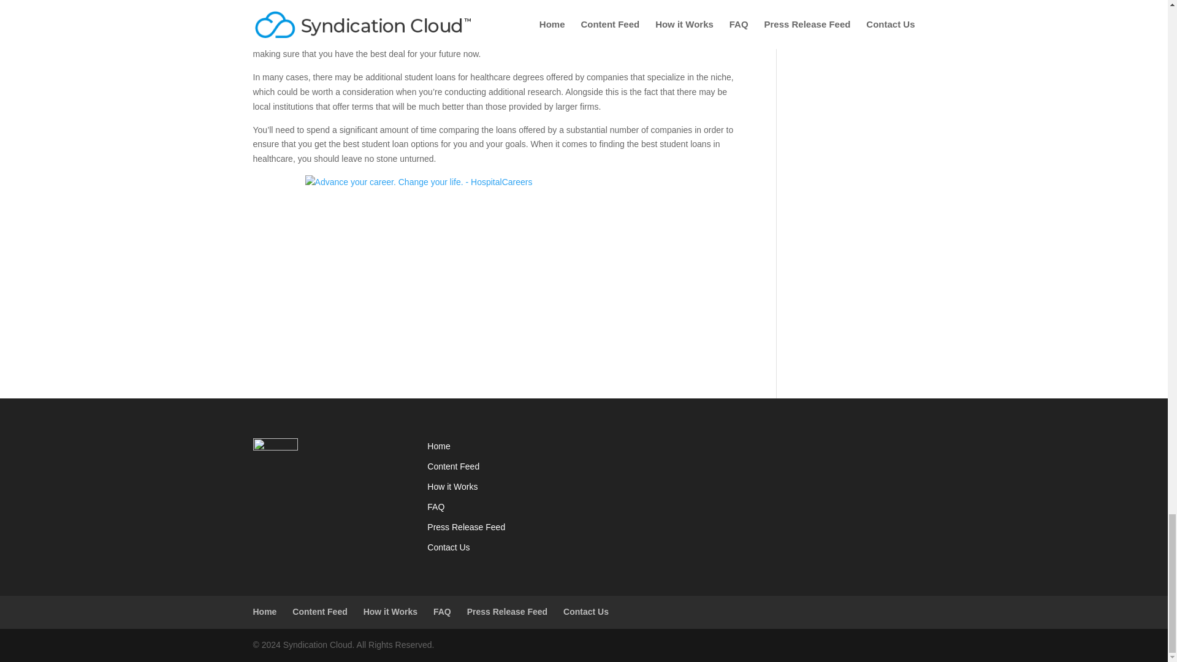 The width and height of the screenshot is (1177, 662). What do you see at coordinates (497, 264) in the screenshot?
I see `Advance your career - HospitalCareers` at bounding box center [497, 264].